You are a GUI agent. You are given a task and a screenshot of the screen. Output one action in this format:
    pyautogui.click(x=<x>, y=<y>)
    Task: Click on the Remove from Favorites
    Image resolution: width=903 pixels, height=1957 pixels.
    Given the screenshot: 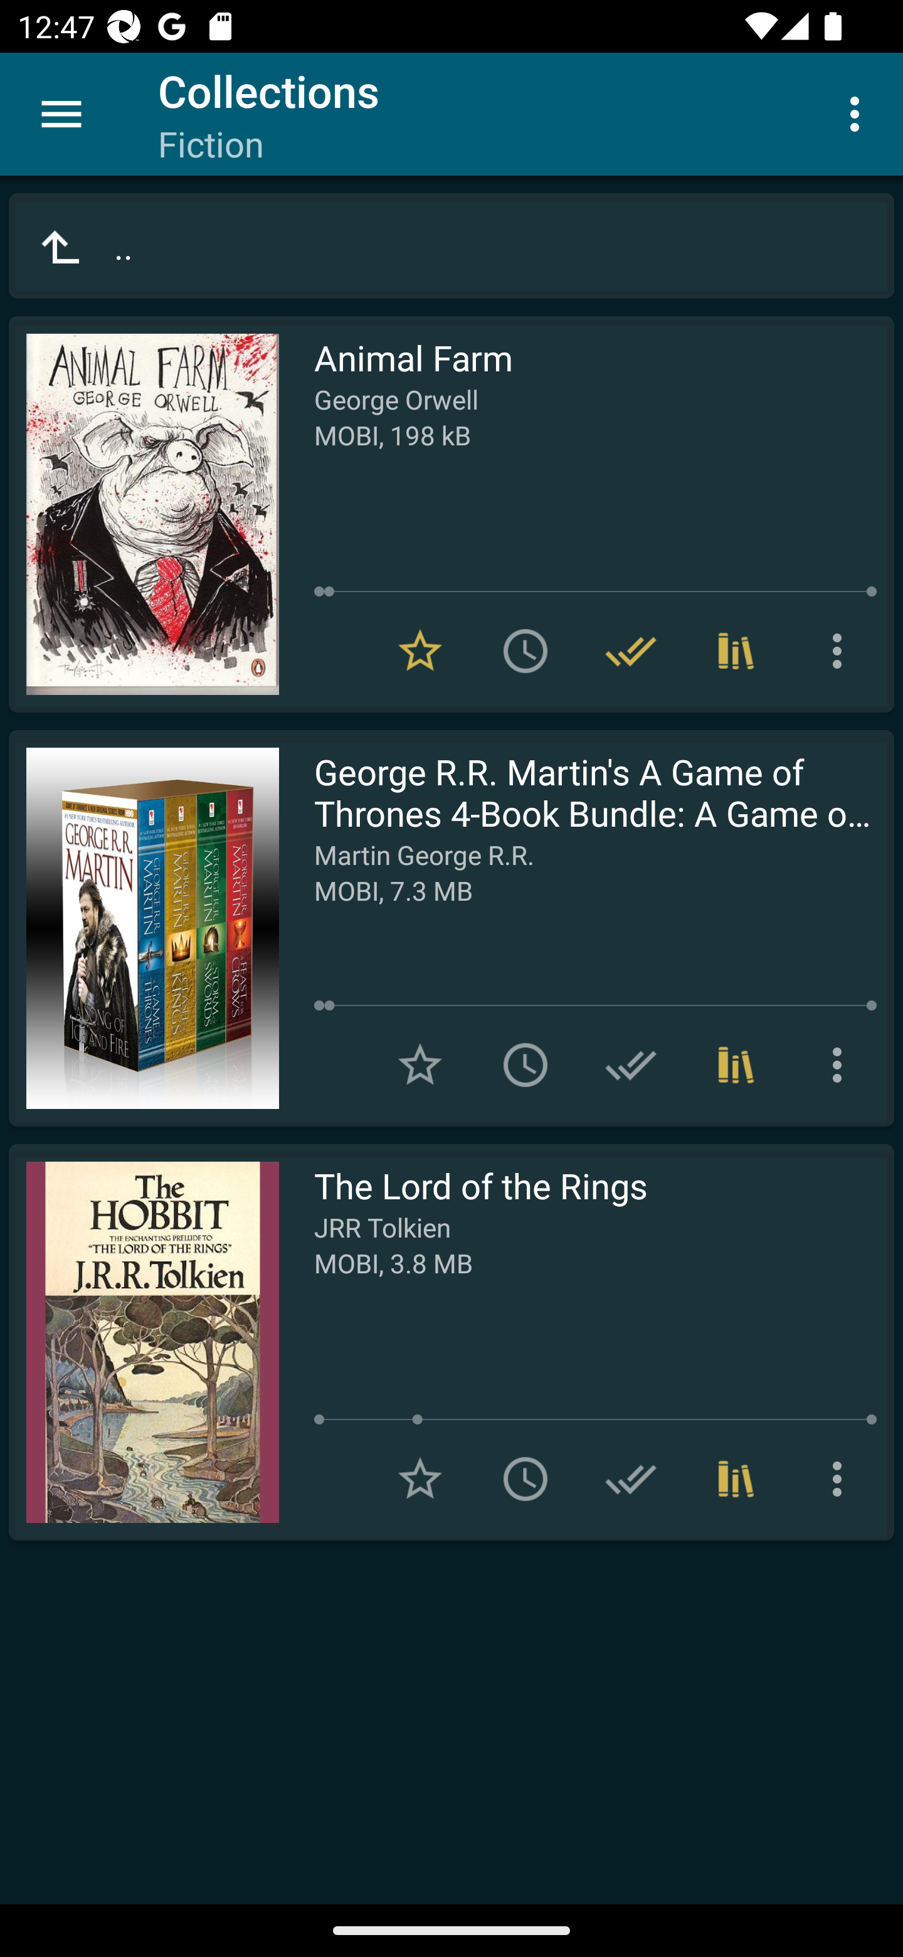 What is the action you would take?
    pyautogui.click(x=420, y=651)
    